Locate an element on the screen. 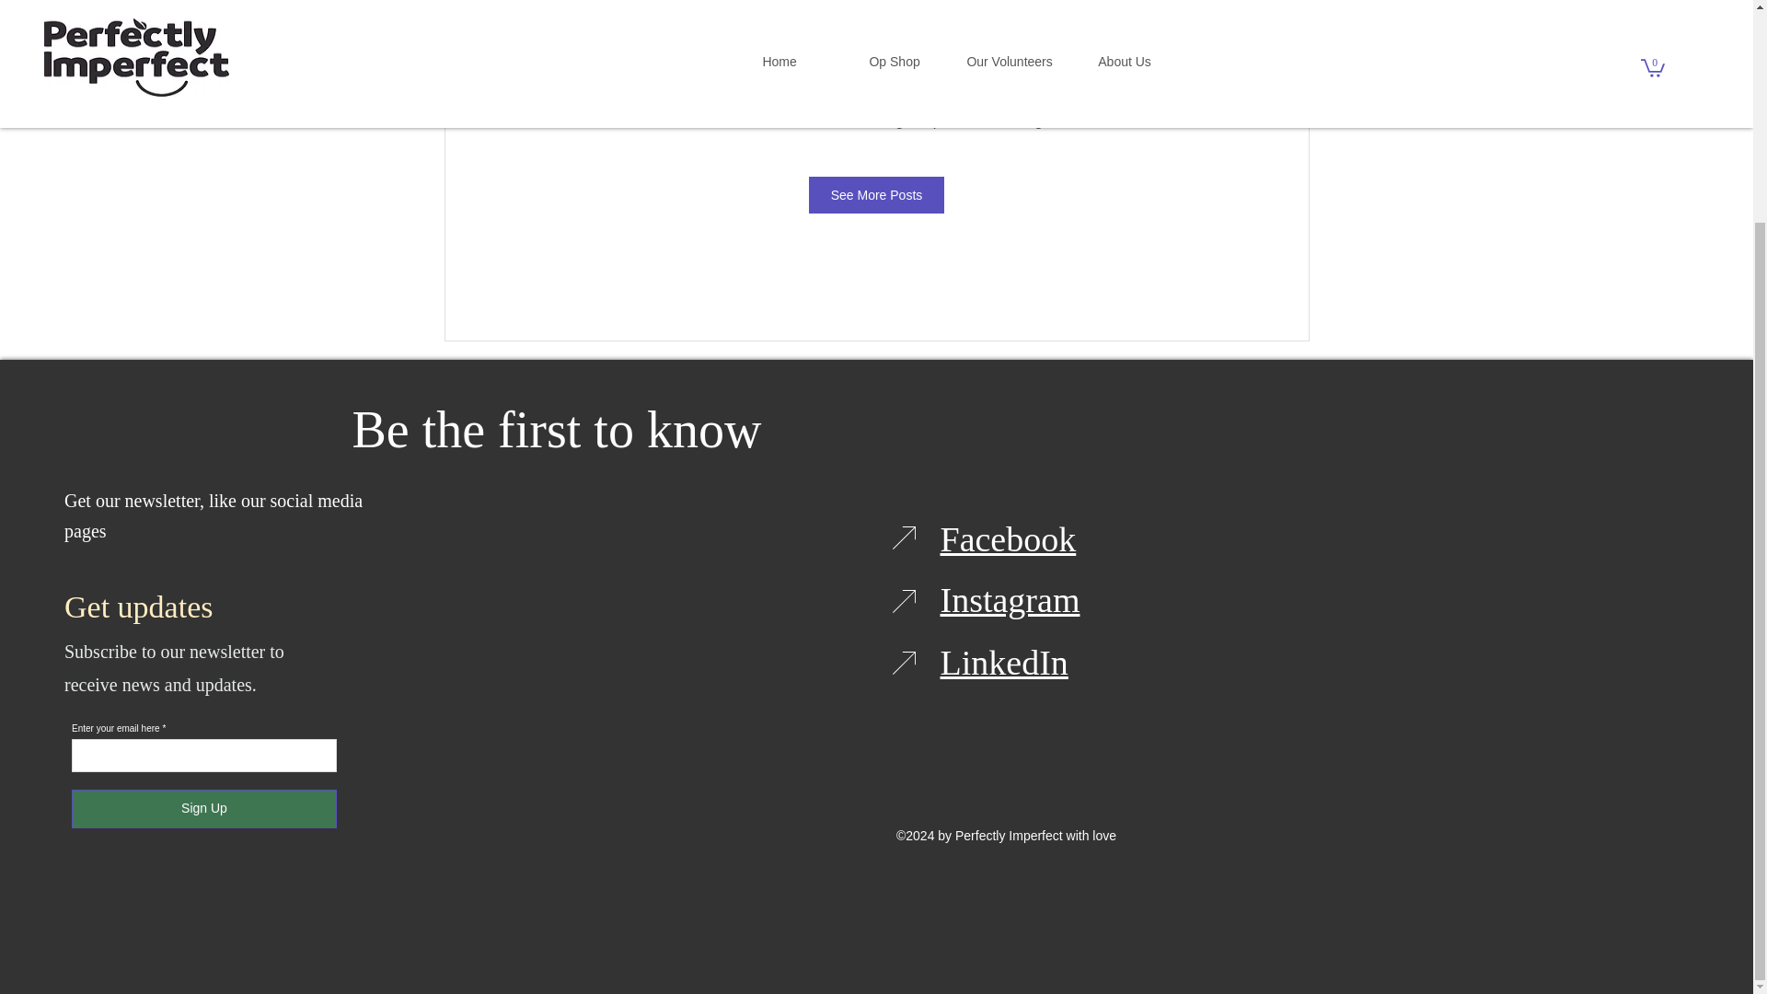  LinkedIn is located at coordinates (1004, 662).